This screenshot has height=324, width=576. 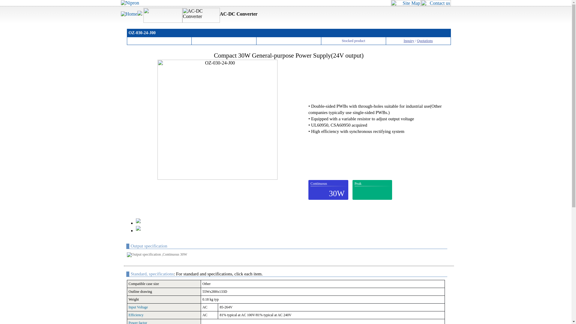 I want to click on Inquiry, so click(x=409, y=40).